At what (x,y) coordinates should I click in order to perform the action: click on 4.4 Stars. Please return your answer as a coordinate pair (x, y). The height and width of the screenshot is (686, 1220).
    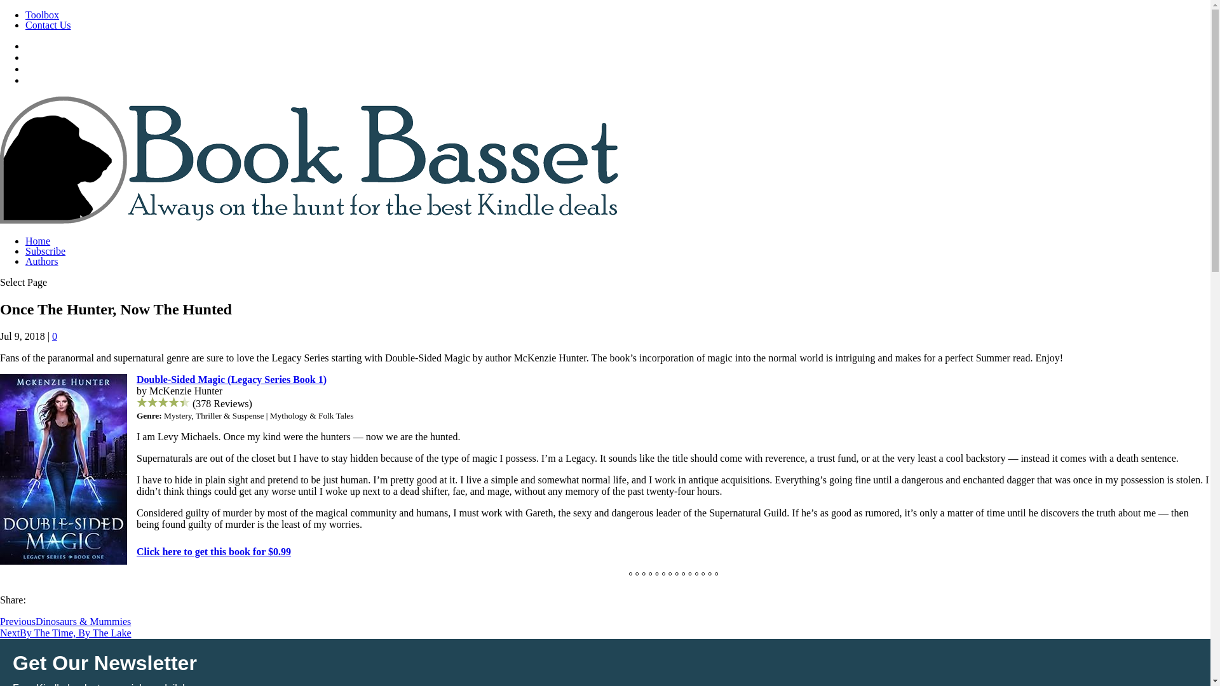
    Looking at the image, I should click on (163, 402).